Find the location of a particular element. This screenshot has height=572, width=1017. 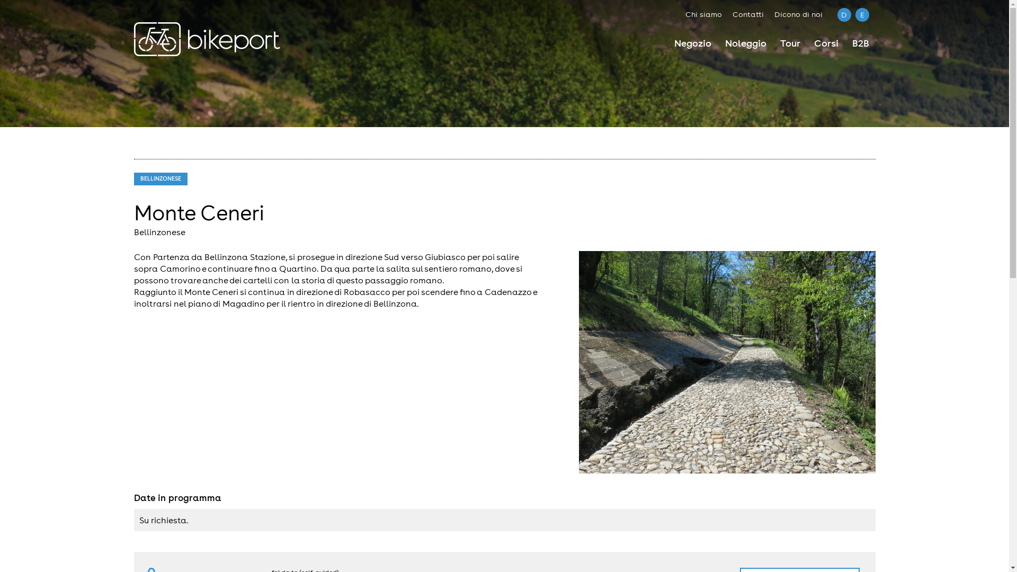

Dicono di noi is located at coordinates (799, 14).